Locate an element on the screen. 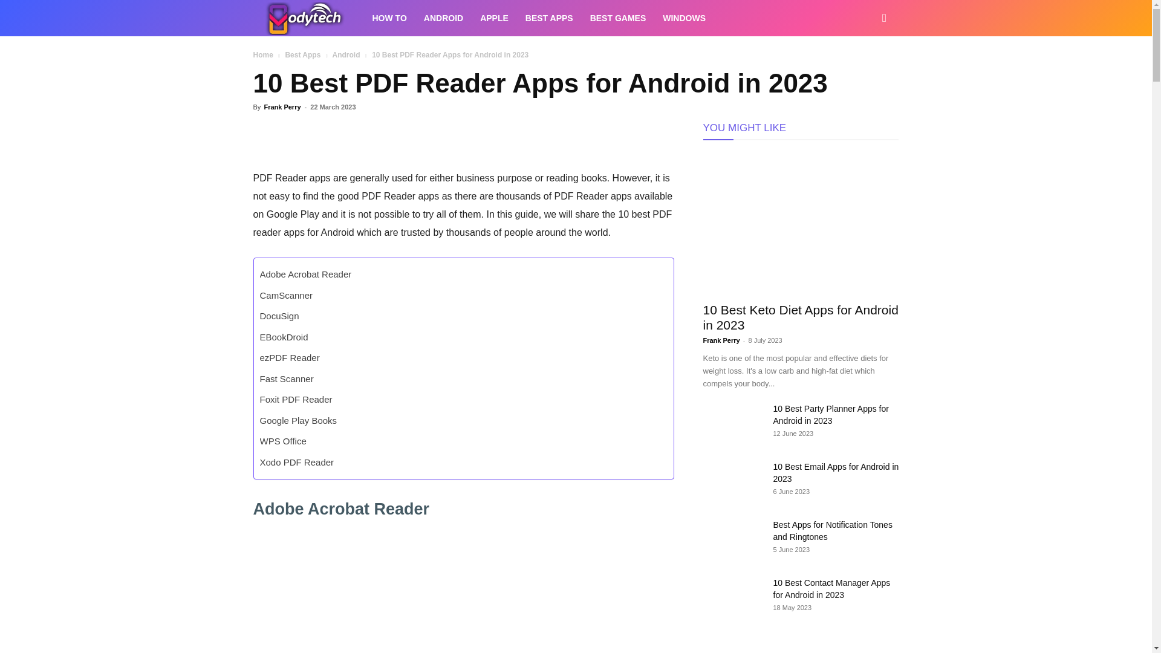  DocuSign is located at coordinates (279, 317).